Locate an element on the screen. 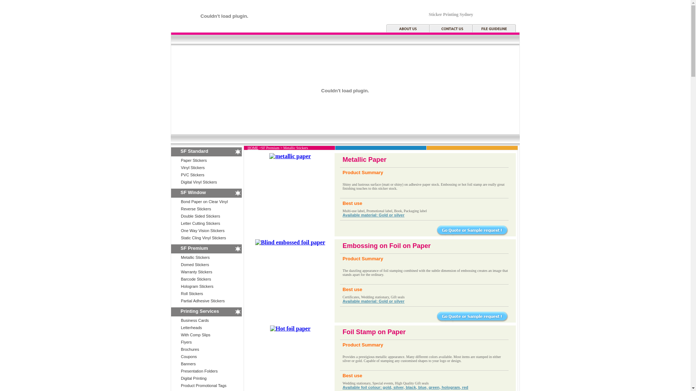  Hologram Stickers is located at coordinates (197, 286).